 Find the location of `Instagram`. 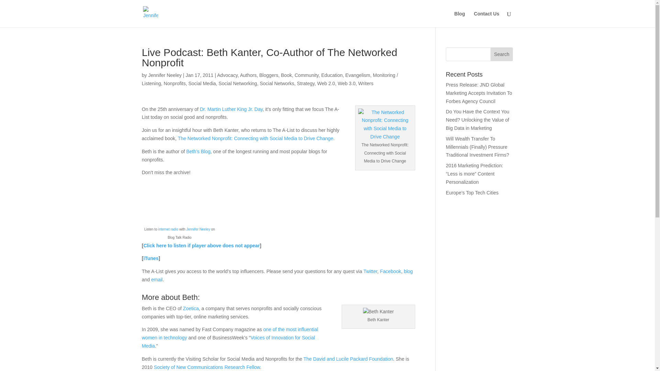

Instagram is located at coordinates (500, 346).